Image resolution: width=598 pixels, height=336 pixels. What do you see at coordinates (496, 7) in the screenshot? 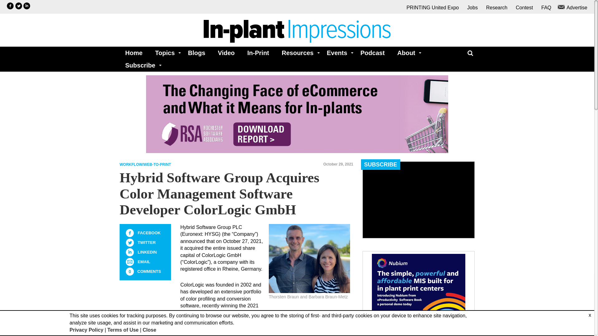
I see `Research` at bounding box center [496, 7].